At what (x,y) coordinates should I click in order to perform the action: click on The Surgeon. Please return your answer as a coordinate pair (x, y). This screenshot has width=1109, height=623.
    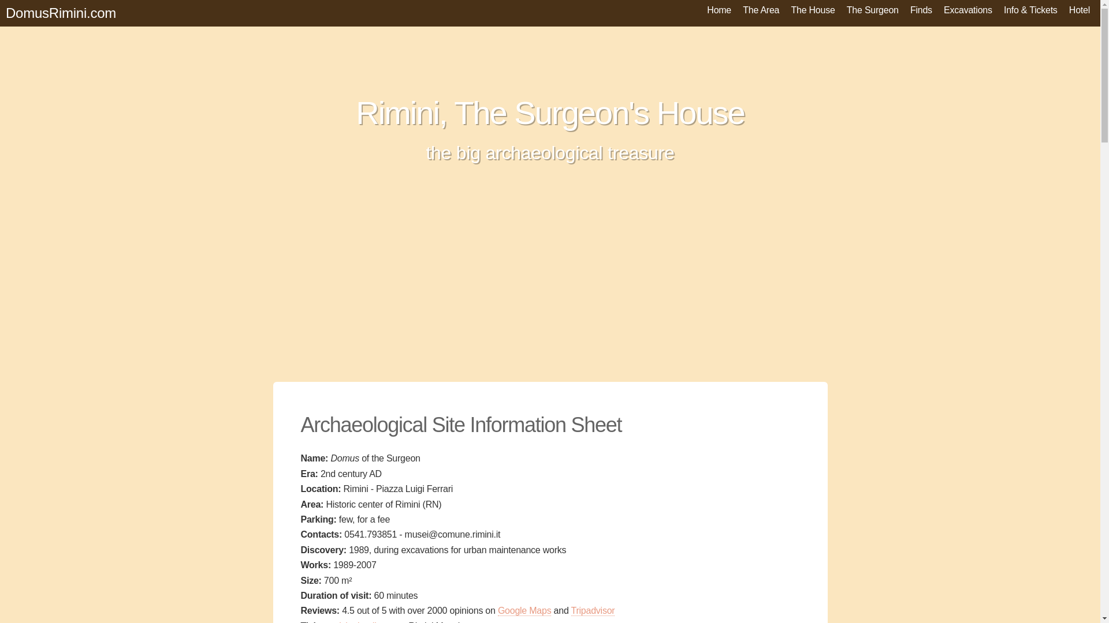
    Looking at the image, I should click on (872, 10).